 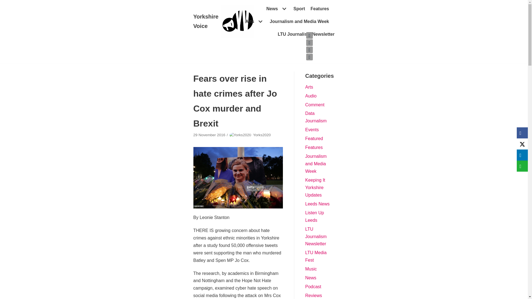 I want to click on Facebook, so click(x=309, y=43).